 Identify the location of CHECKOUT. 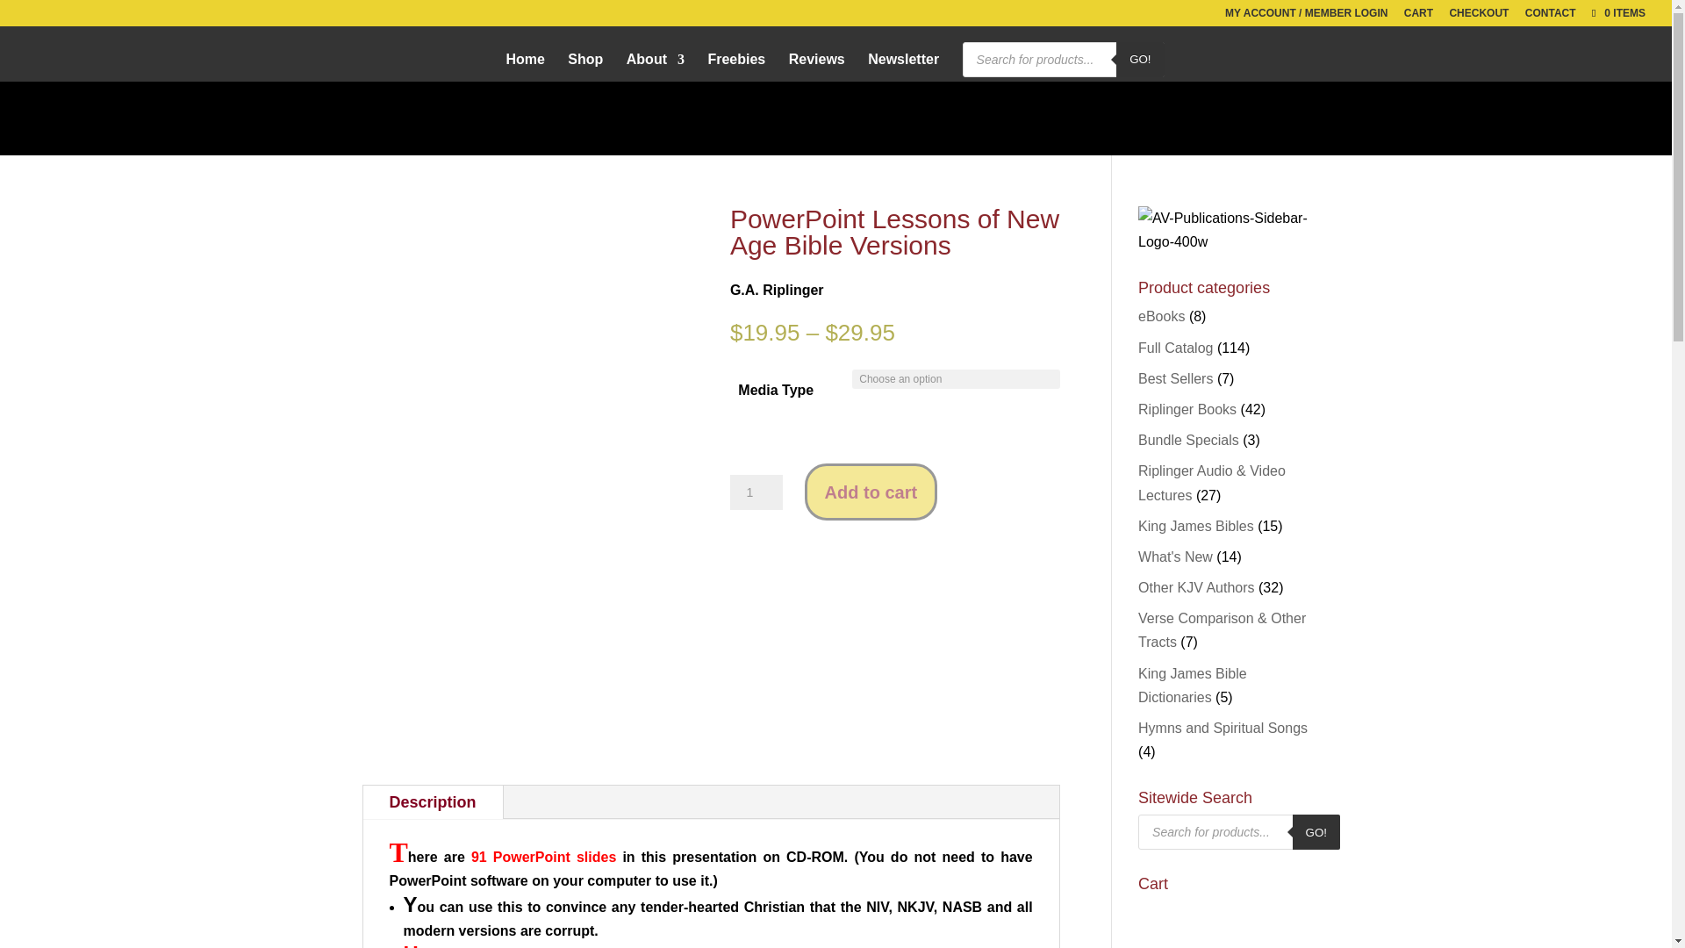
(1478, 17).